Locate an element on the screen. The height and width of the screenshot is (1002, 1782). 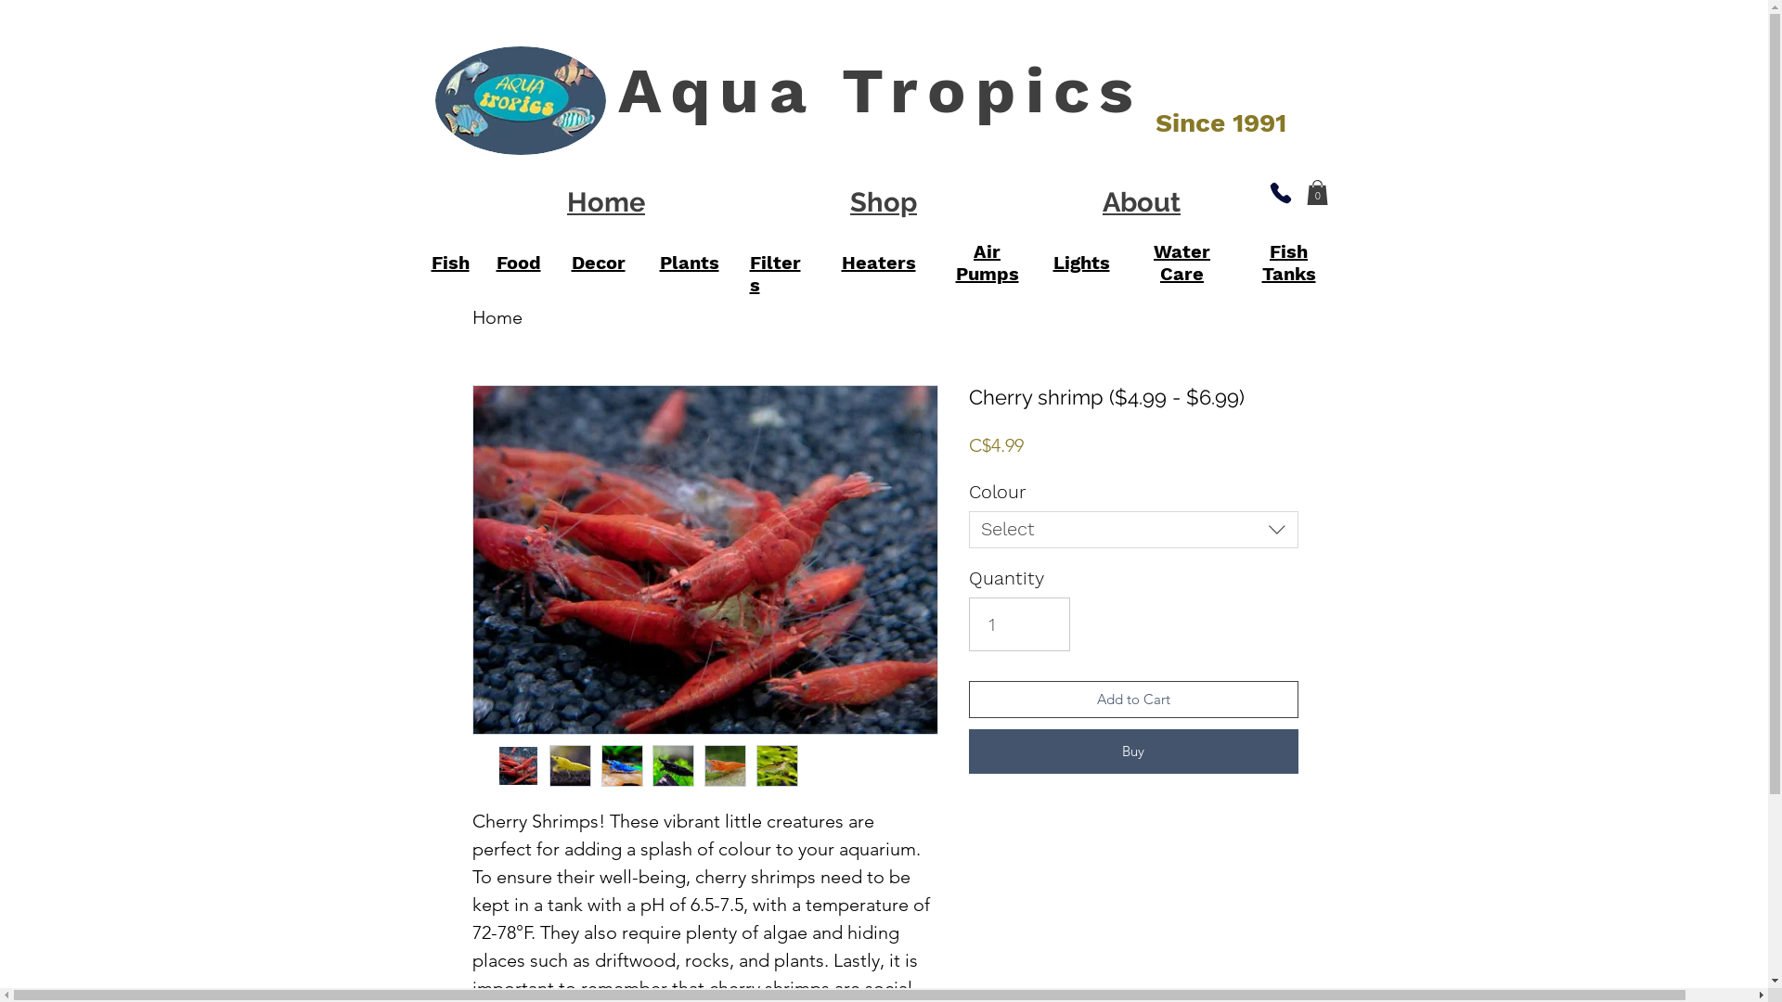
Fish Tanks is located at coordinates (1289, 263).